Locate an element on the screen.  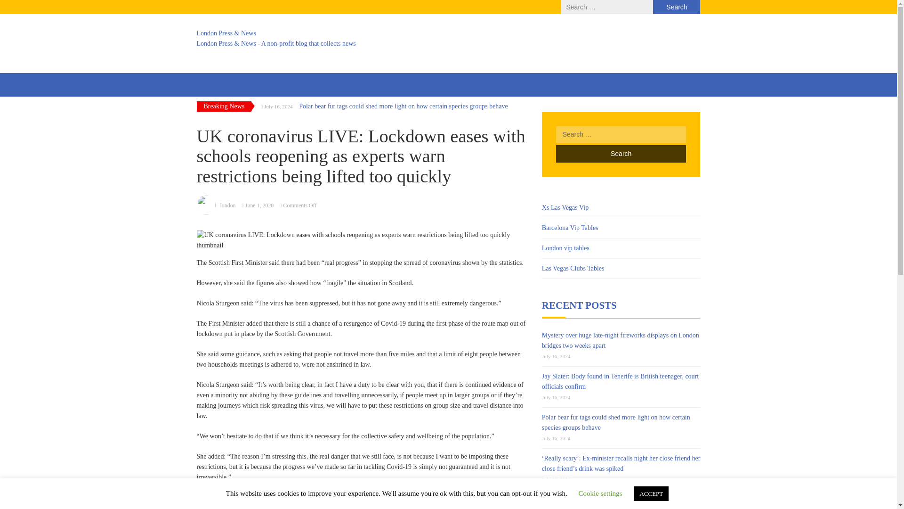
Las Vegas Clubs Tables is located at coordinates (573, 268).